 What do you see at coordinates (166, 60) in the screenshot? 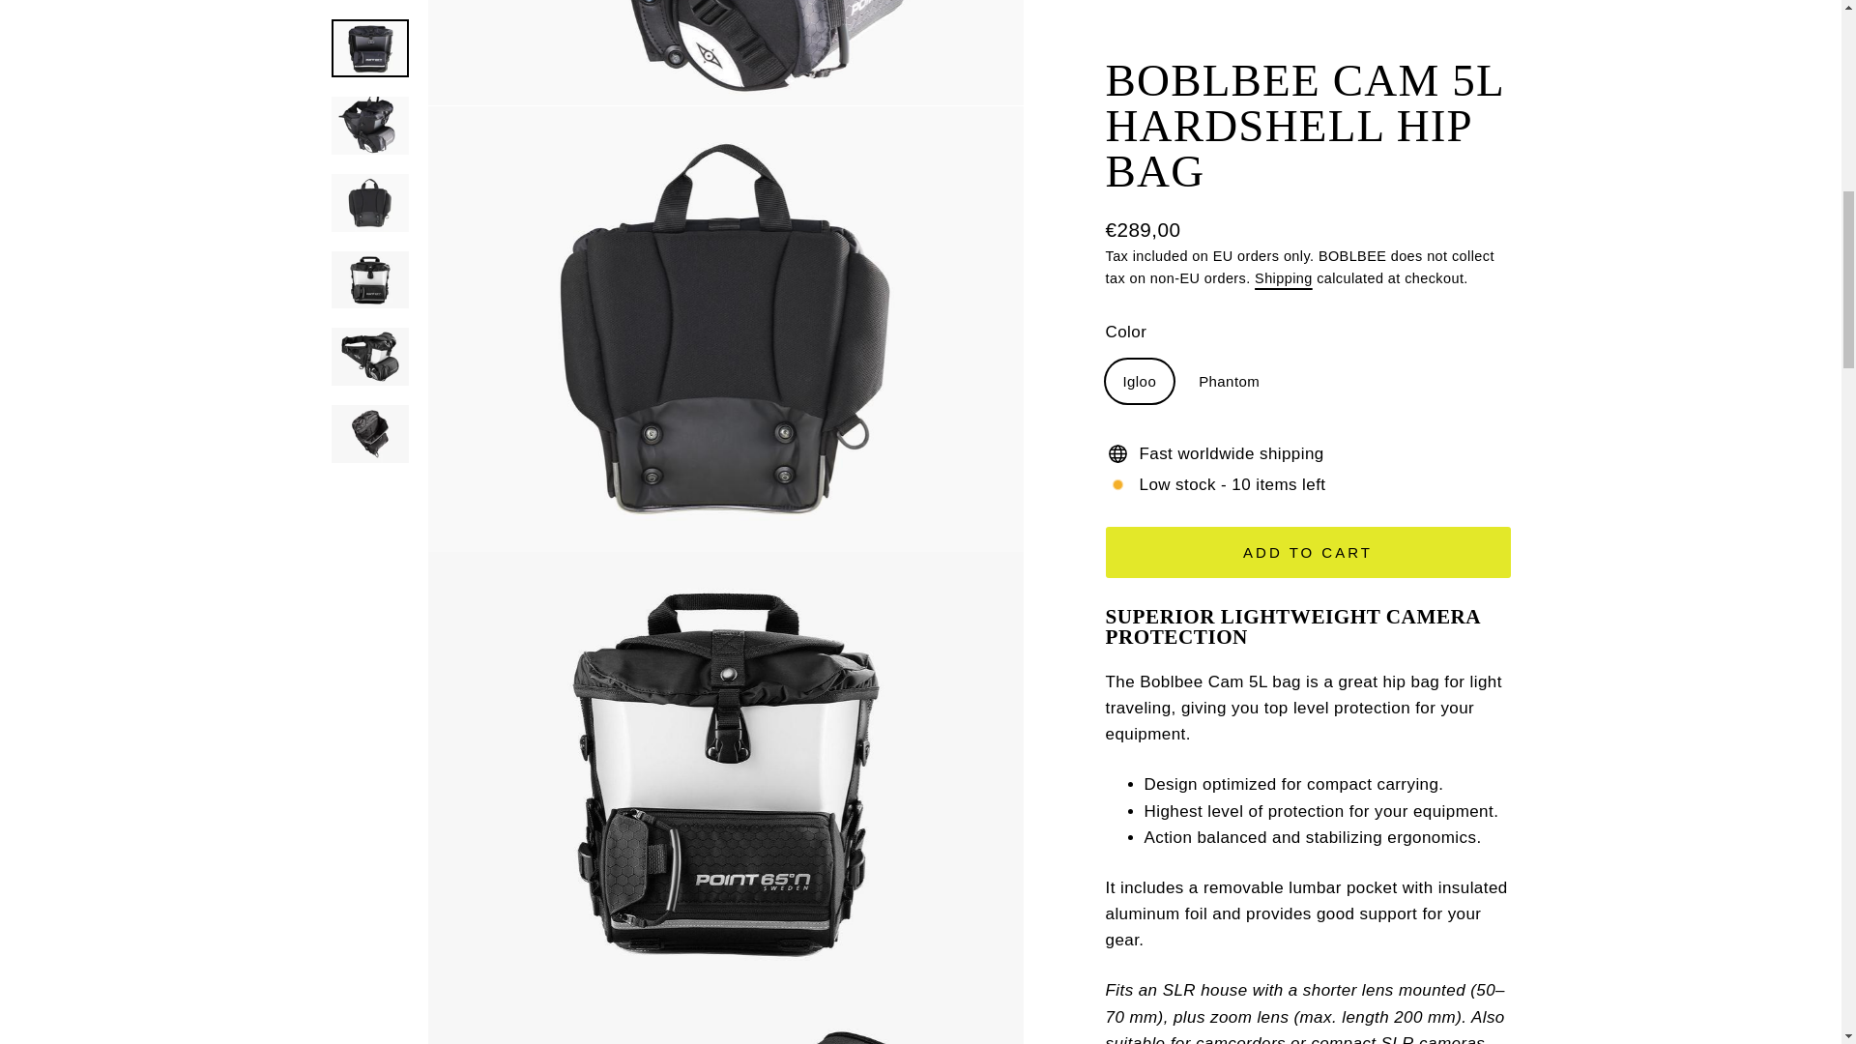
I see `ICON-HAMBURGER` at bounding box center [166, 60].